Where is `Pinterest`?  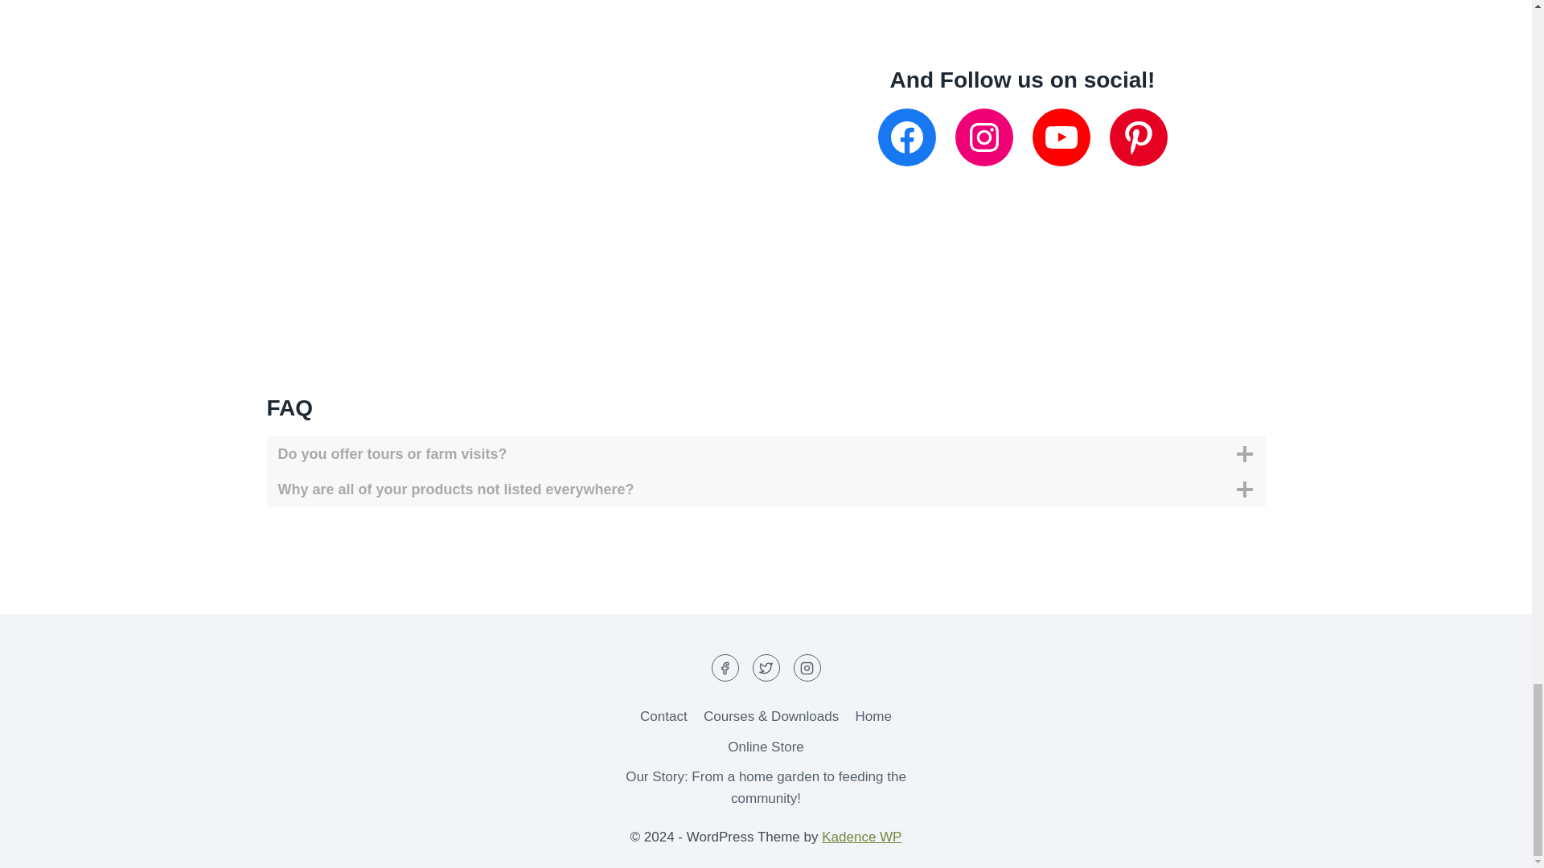 Pinterest is located at coordinates (1139, 137).